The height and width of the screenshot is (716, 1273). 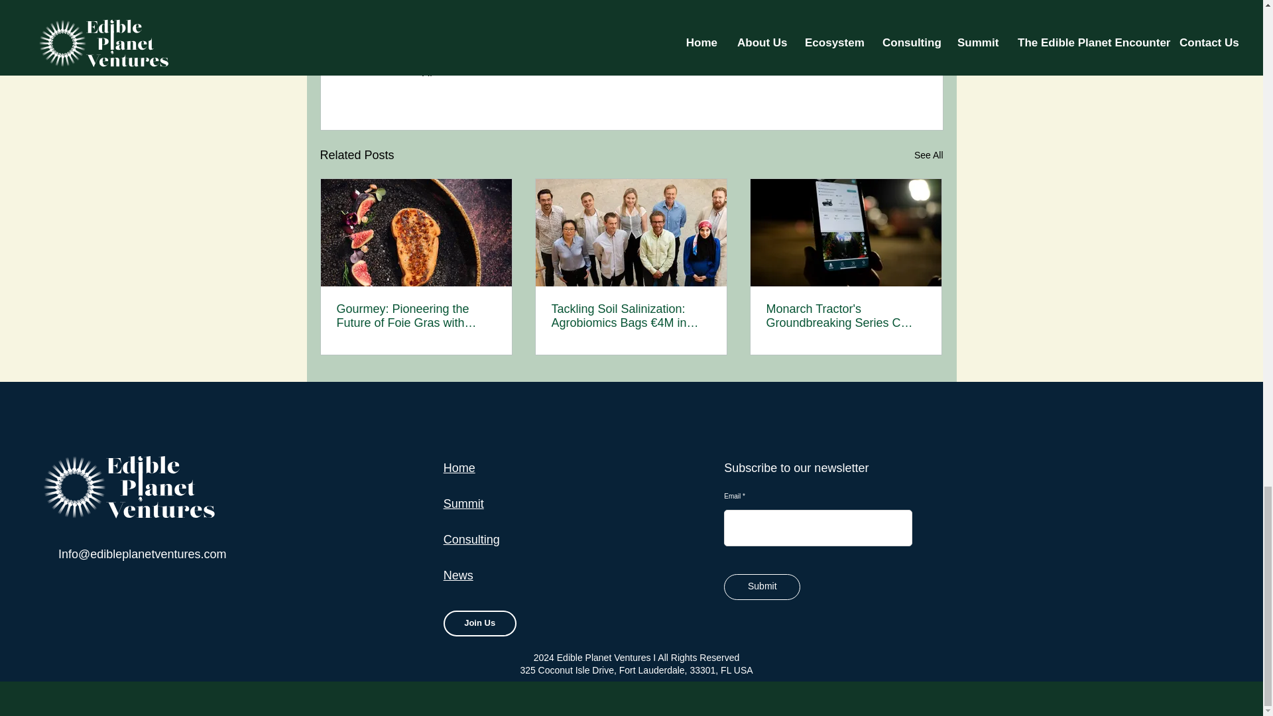 What do you see at coordinates (566, 23) in the screenshot?
I see `digitalization` at bounding box center [566, 23].